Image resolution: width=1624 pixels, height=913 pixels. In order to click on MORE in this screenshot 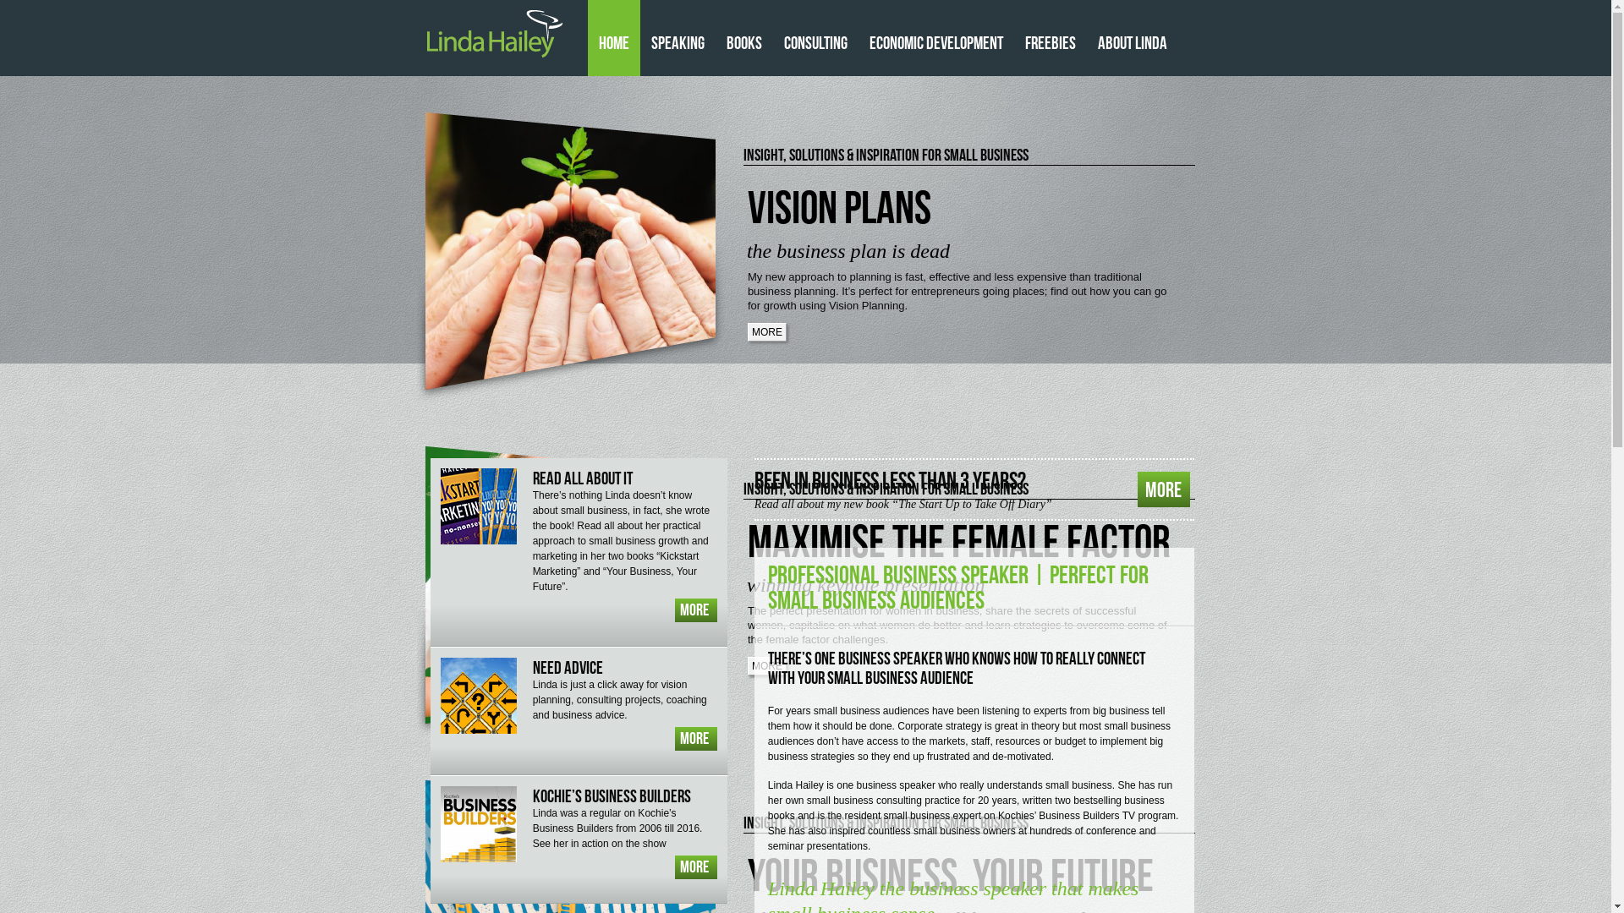, I will do `click(767, 332)`.